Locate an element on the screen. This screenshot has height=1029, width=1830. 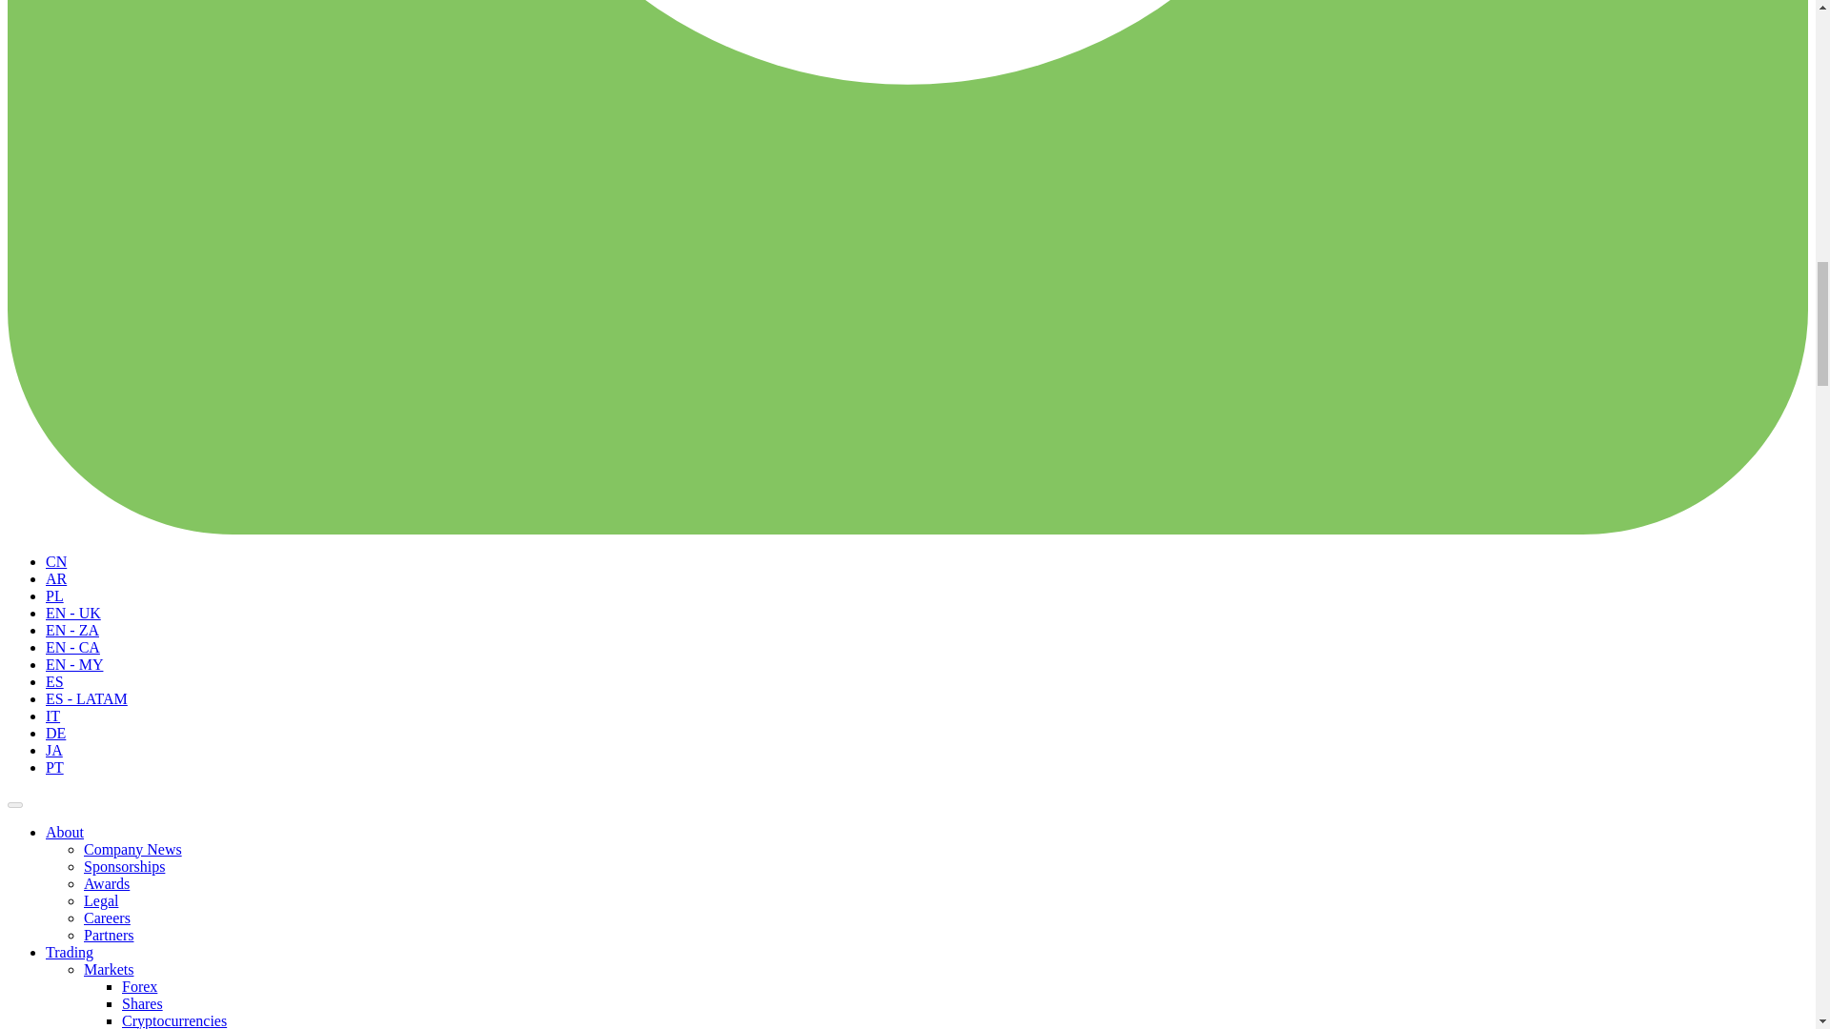
CN is located at coordinates (55, 560).